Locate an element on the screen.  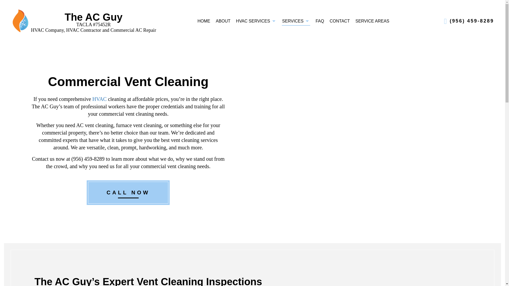
The AC Guy is located at coordinates (20, 21).